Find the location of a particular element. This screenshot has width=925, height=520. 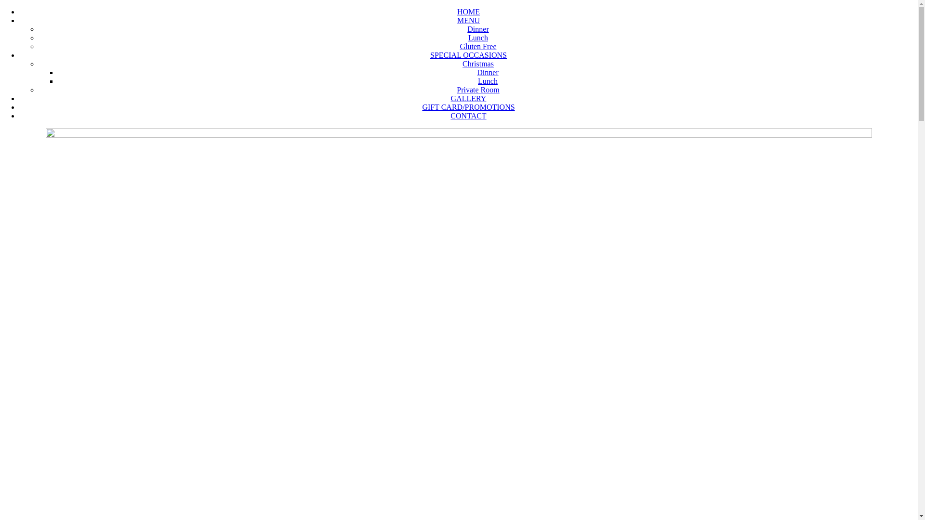

Lunch is located at coordinates (488, 81).